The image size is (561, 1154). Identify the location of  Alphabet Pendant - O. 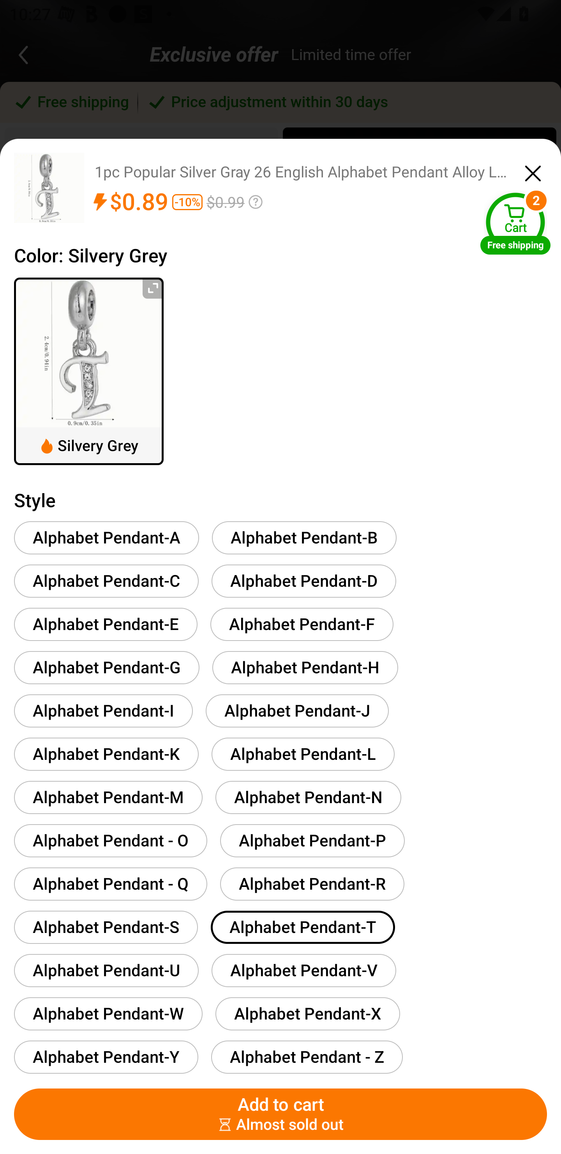
(111, 841).